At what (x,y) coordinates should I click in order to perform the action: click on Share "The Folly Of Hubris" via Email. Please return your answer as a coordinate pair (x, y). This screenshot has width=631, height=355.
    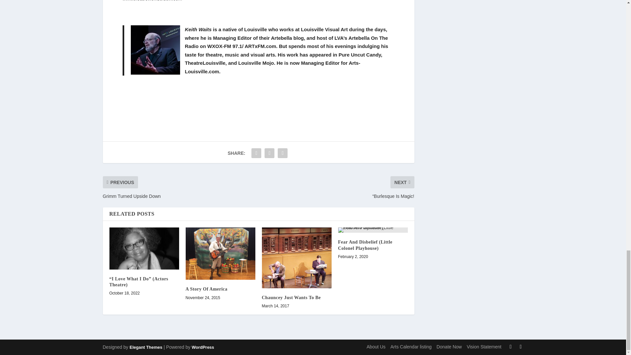
    Looking at the image, I should click on (283, 153).